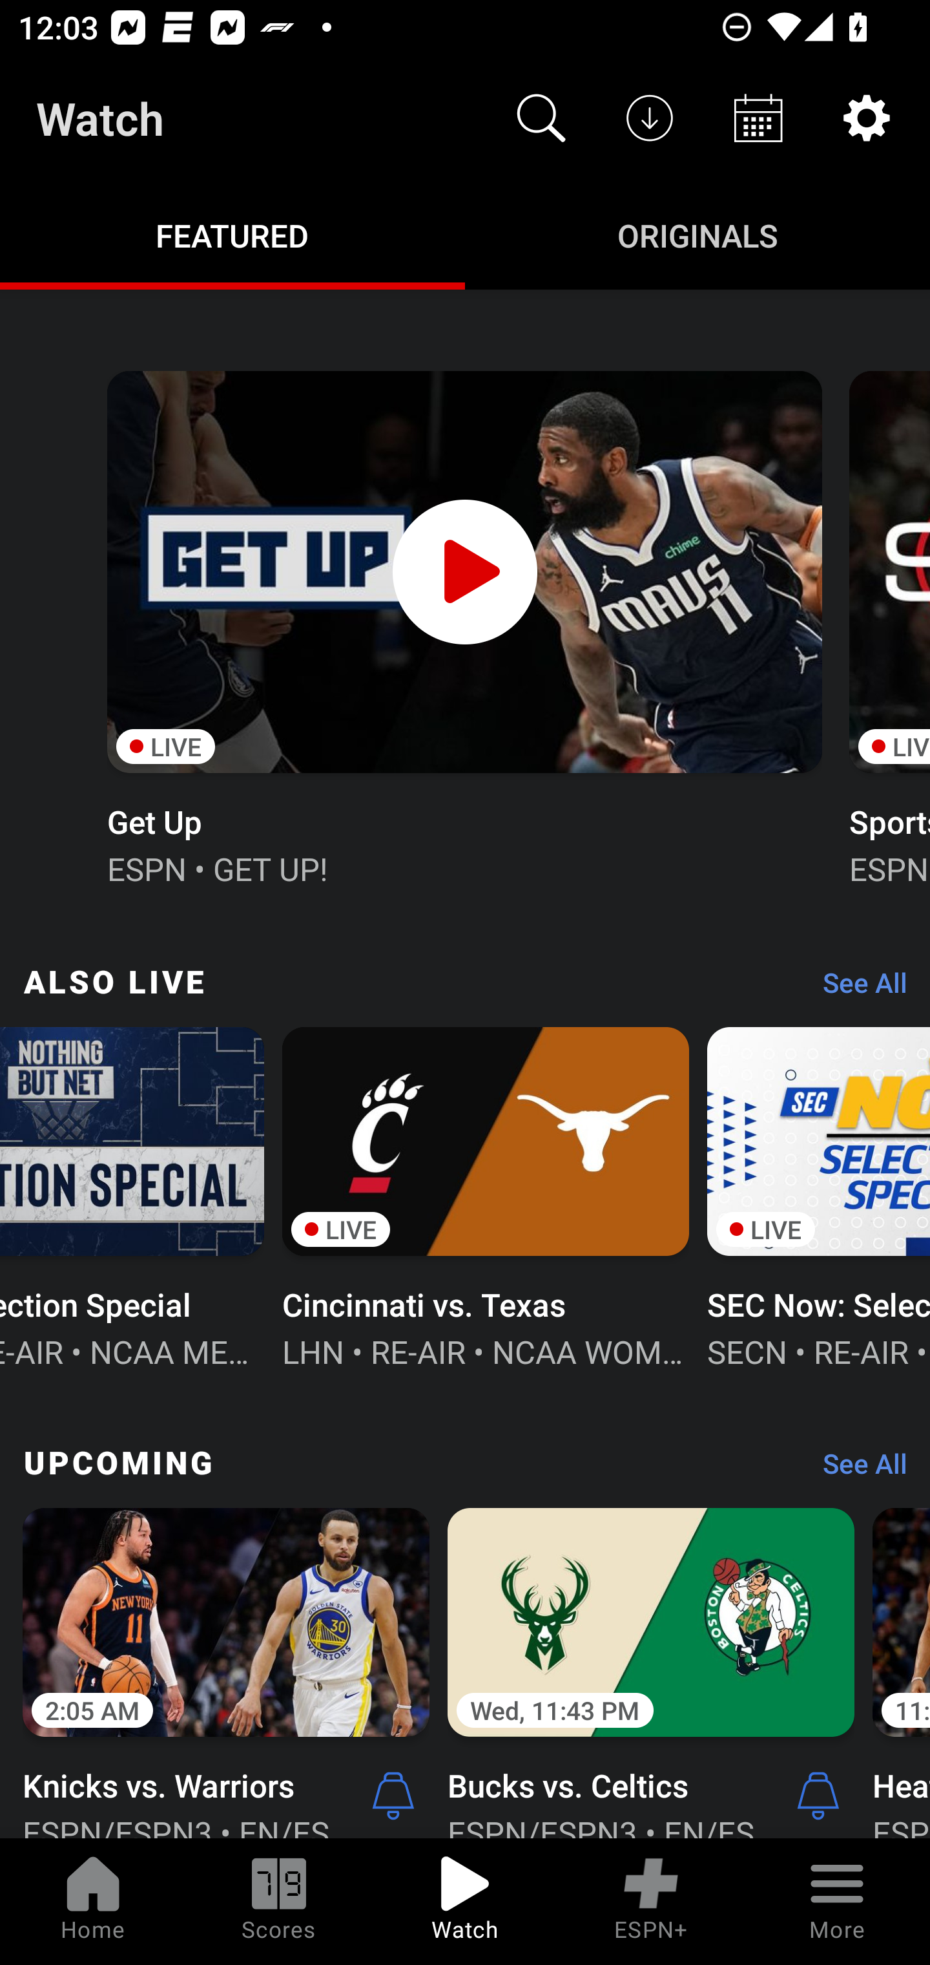  What do you see at coordinates (651, 1902) in the screenshot?
I see `ESPN+` at bounding box center [651, 1902].